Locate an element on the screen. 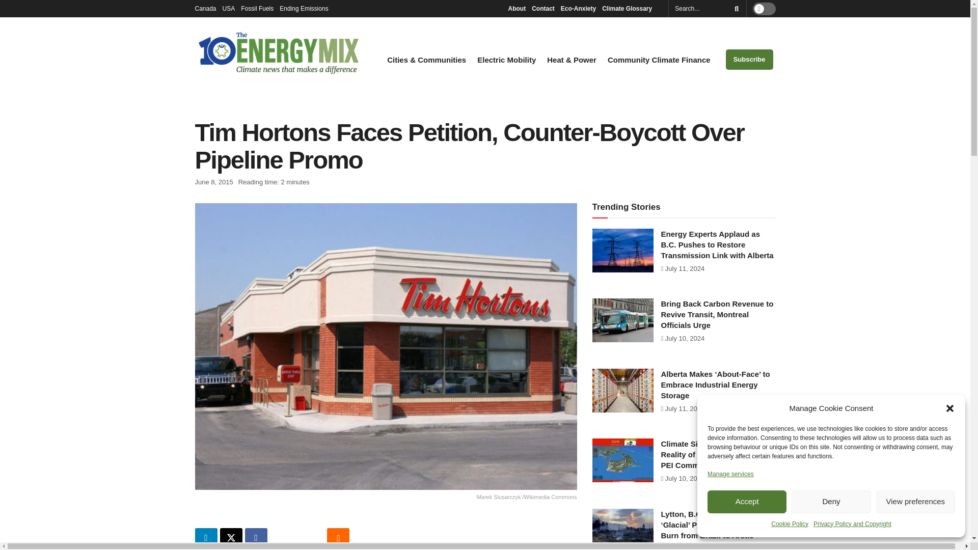  Deny is located at coordinates (830, 502).